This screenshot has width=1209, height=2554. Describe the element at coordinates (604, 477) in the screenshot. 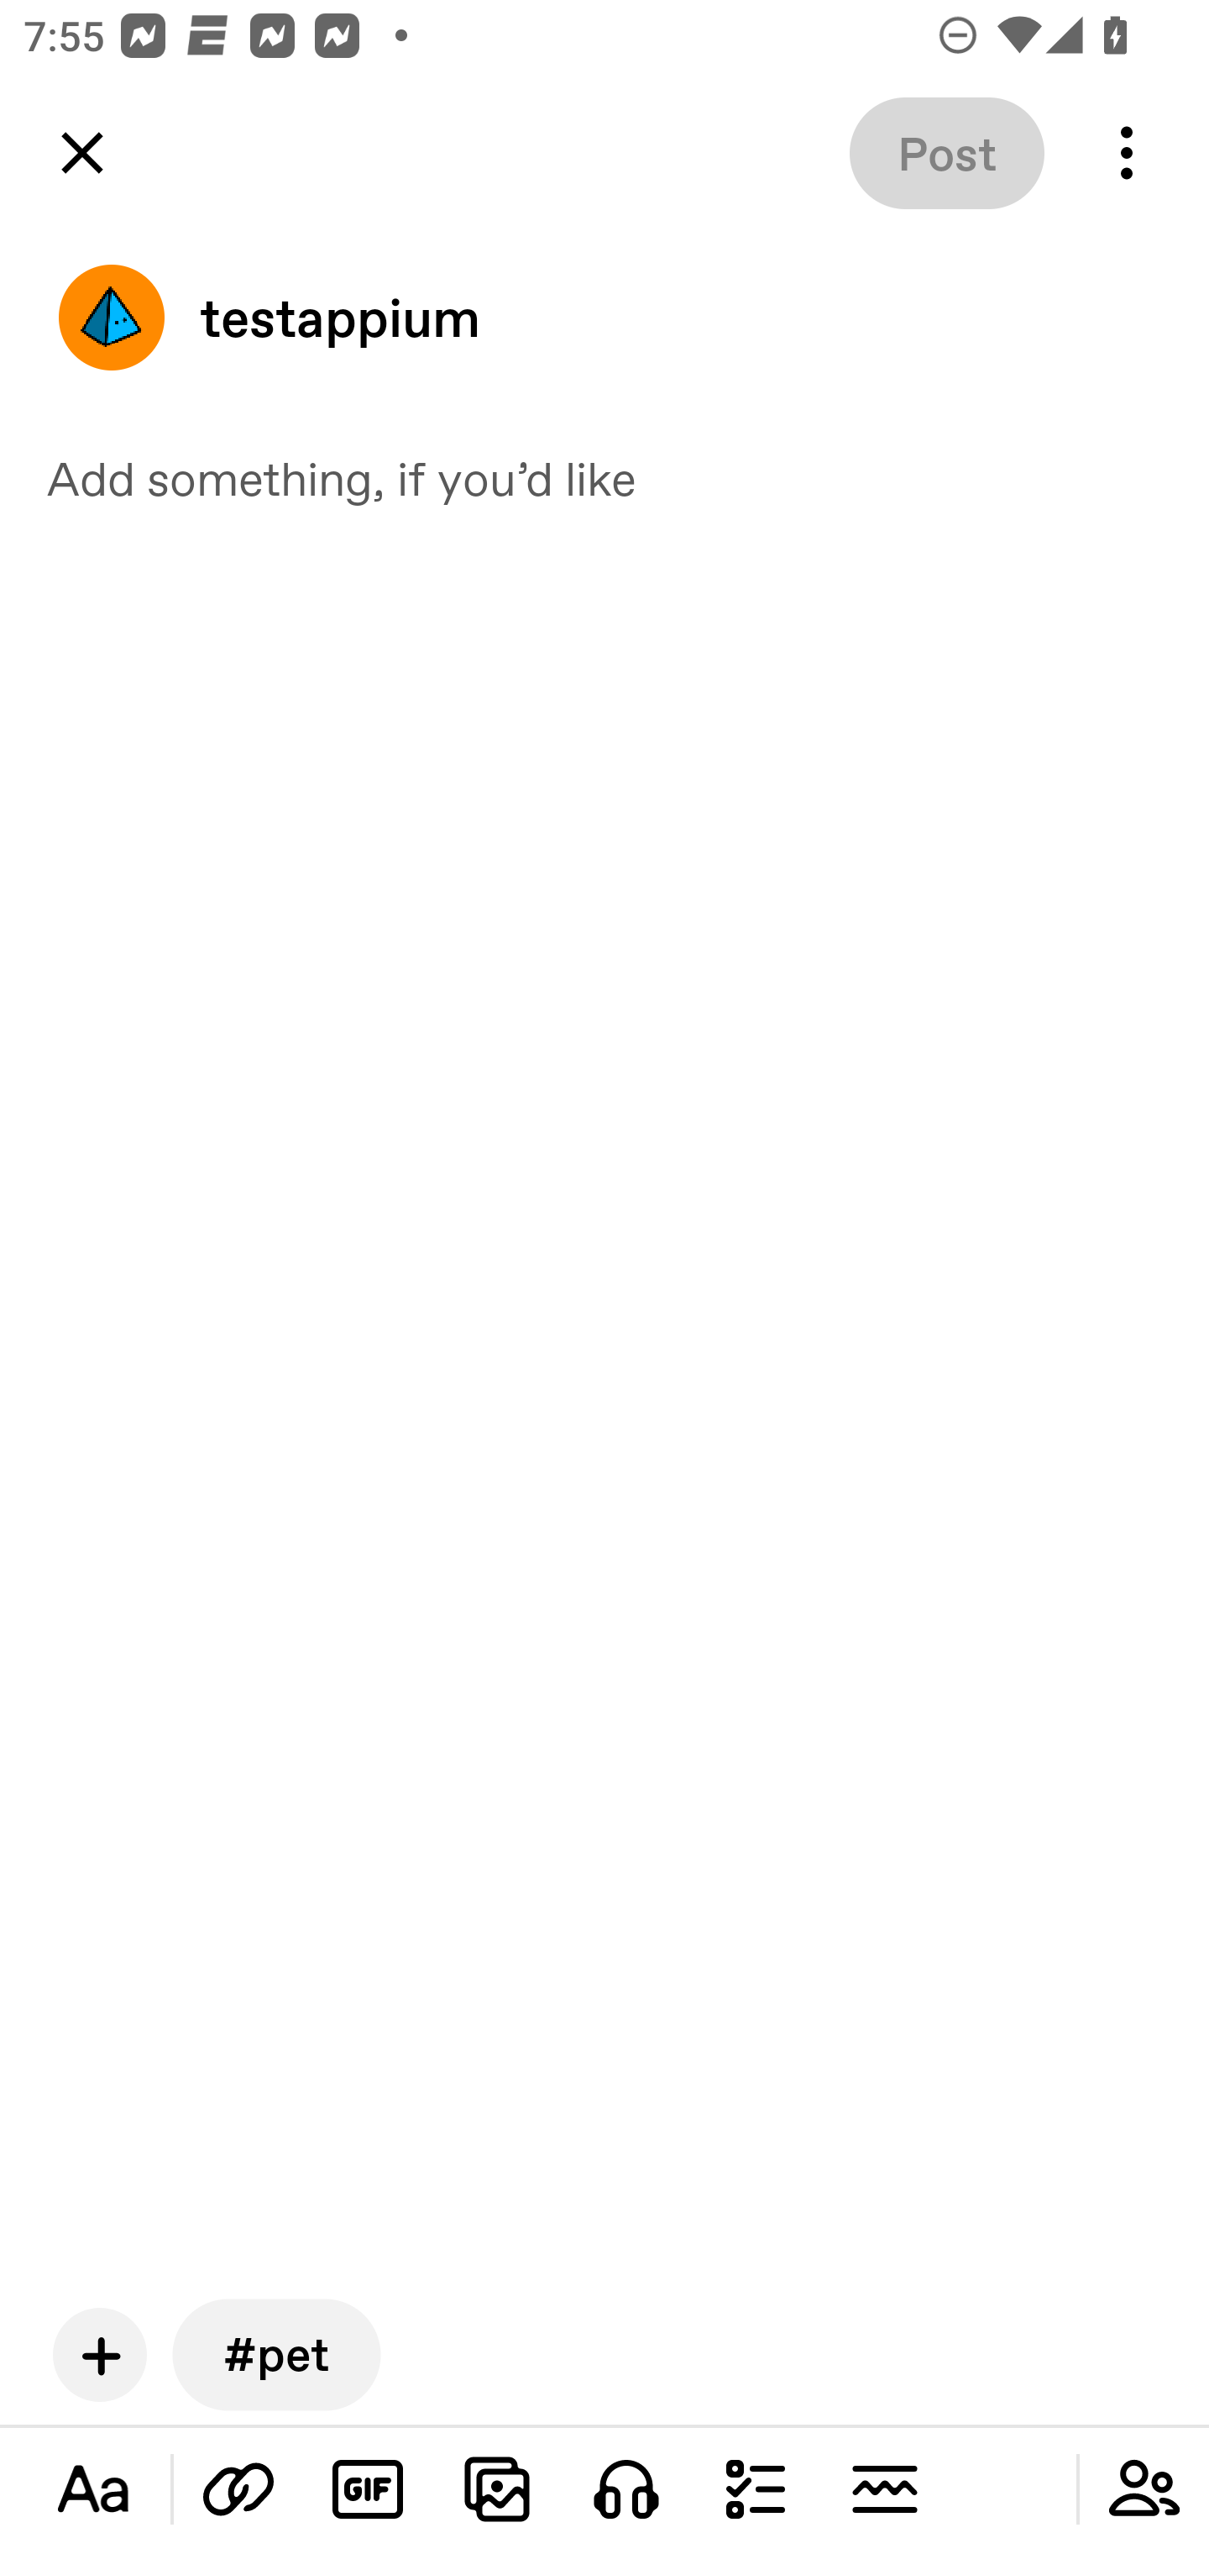

I see `Add something, if you’d like` at that location.